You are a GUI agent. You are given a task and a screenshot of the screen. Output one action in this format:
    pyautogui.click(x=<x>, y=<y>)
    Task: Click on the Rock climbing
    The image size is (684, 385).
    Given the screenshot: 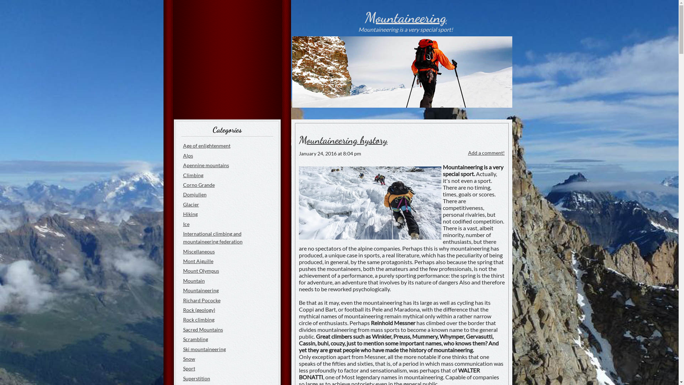 What is the action you would take?
    pyautogui.click(x=199, y=319)
    